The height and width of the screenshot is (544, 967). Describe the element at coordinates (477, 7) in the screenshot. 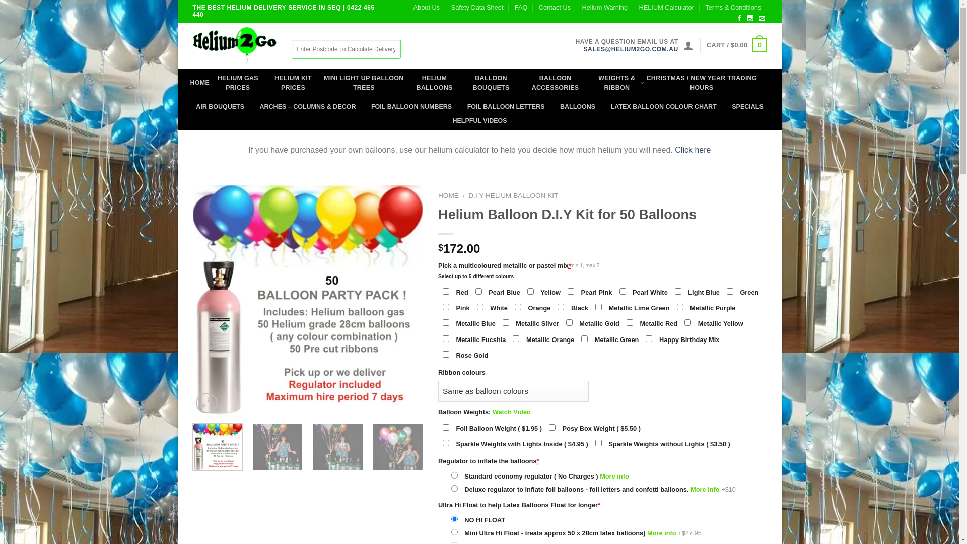

I see `Safety Data Sheet` at that location.